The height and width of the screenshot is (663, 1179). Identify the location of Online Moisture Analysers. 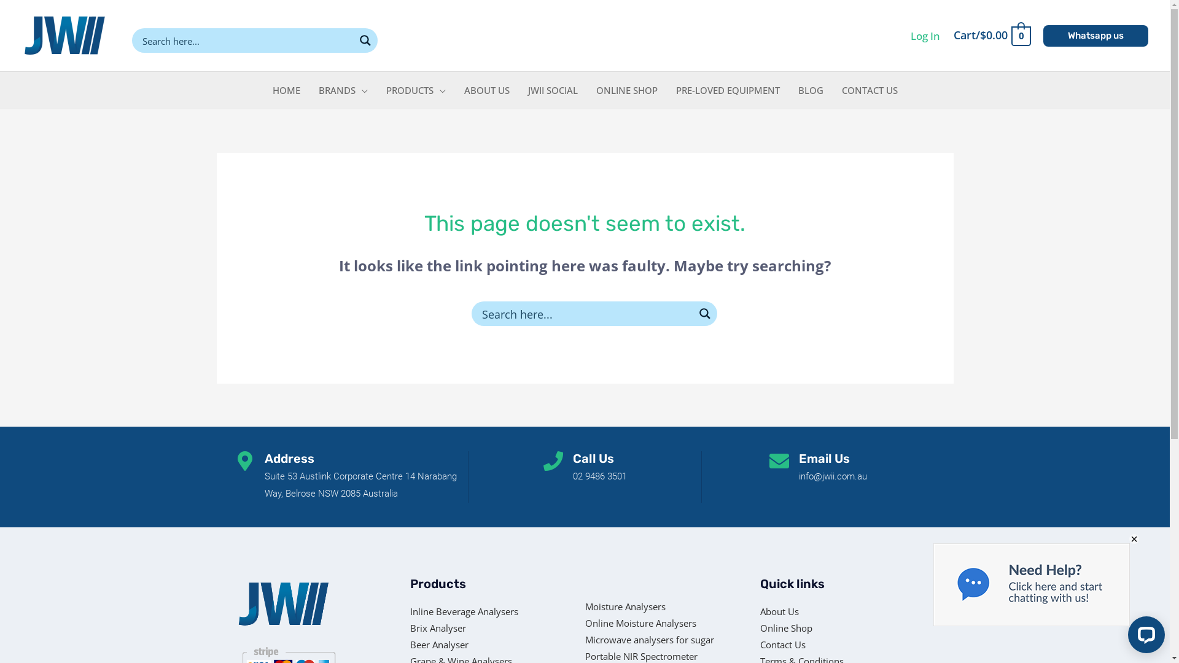
(661, 624).